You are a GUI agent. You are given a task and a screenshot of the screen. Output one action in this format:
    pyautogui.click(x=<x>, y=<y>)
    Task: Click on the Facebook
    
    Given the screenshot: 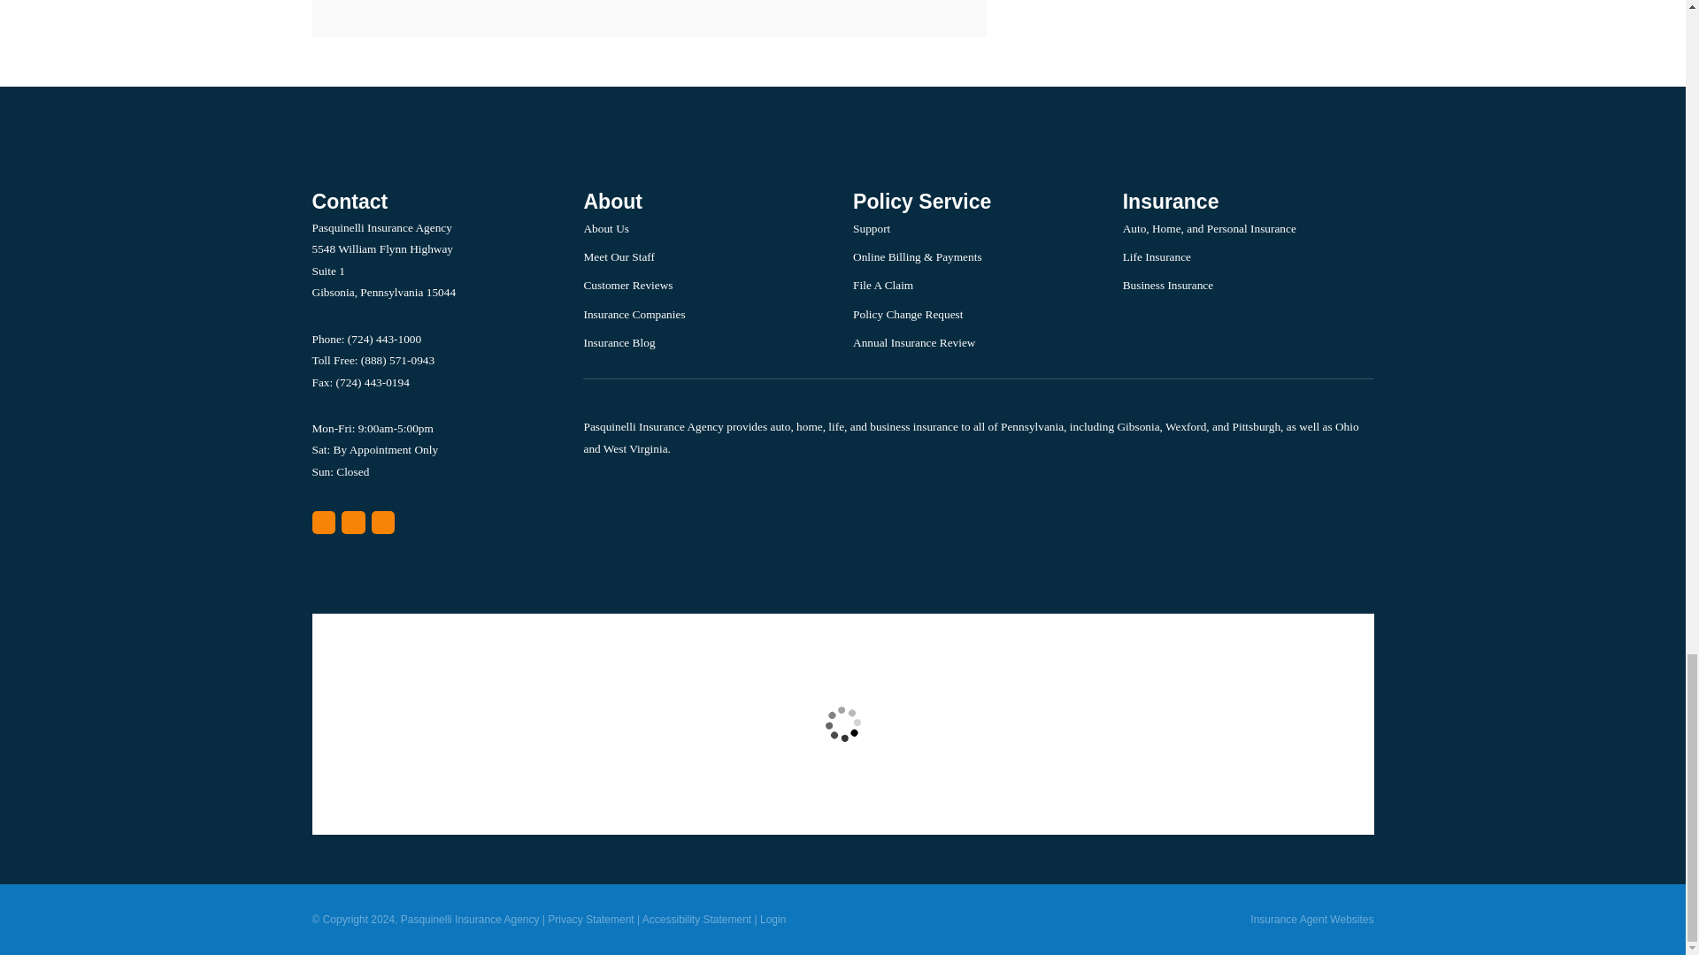 What is the action you would take?
    pyautogui.click(x=384, y=522)
    